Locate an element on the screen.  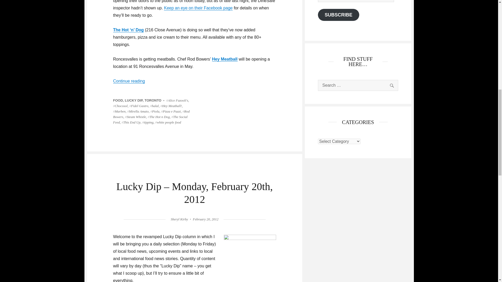
The Hot n Dog is located at coordinates (158, 116).